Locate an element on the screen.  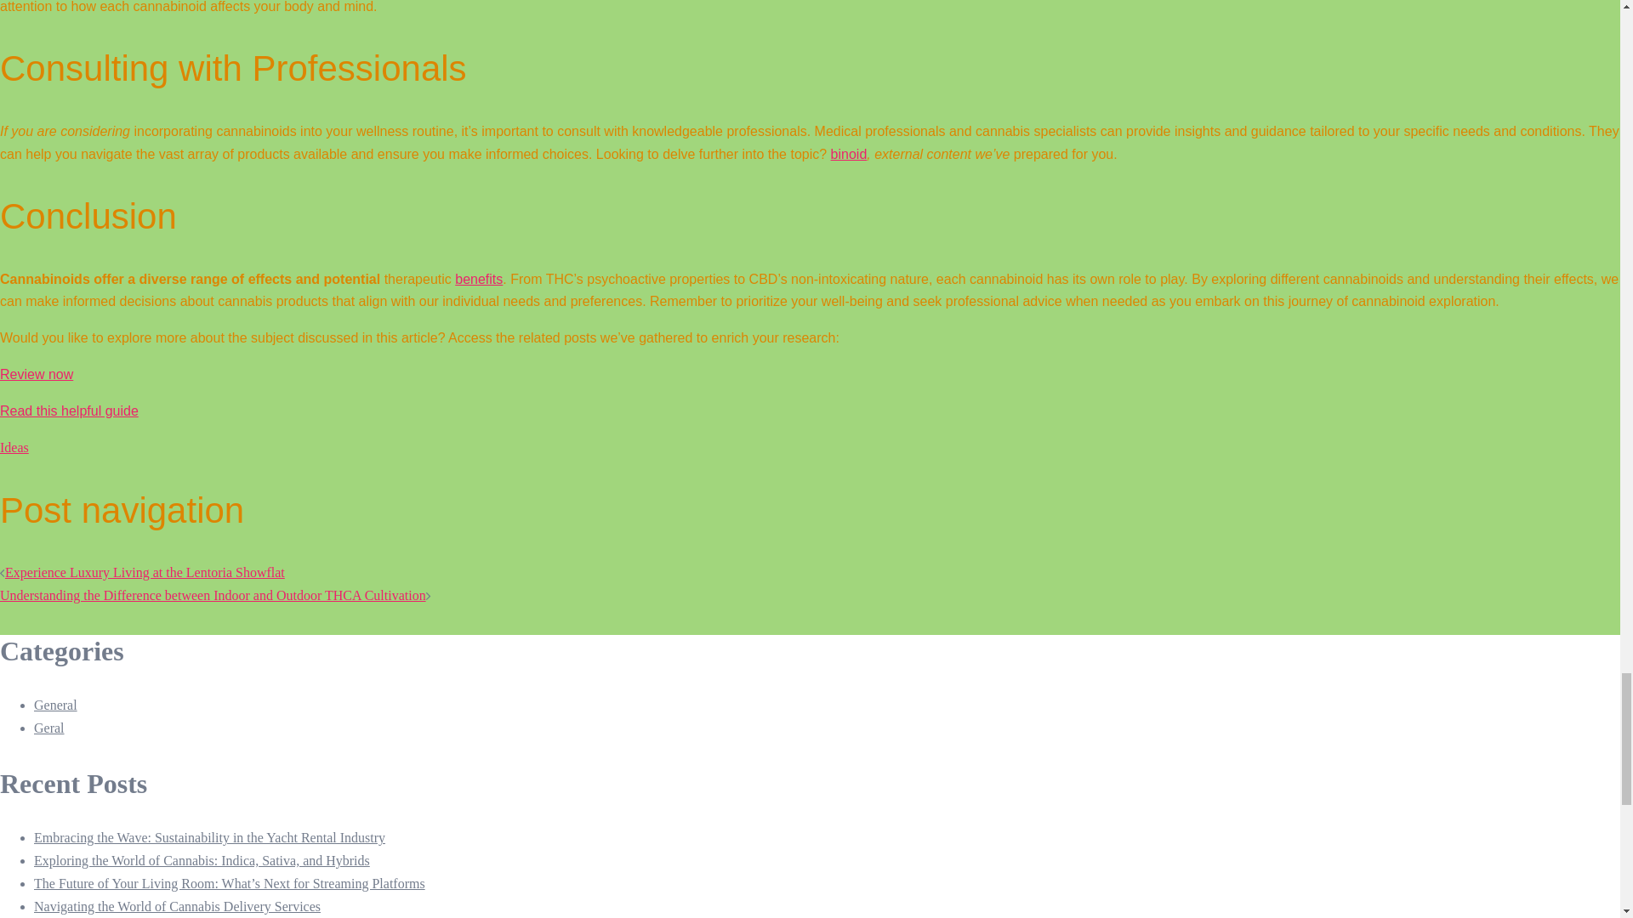
Review now is located at coordinates (37, 374).